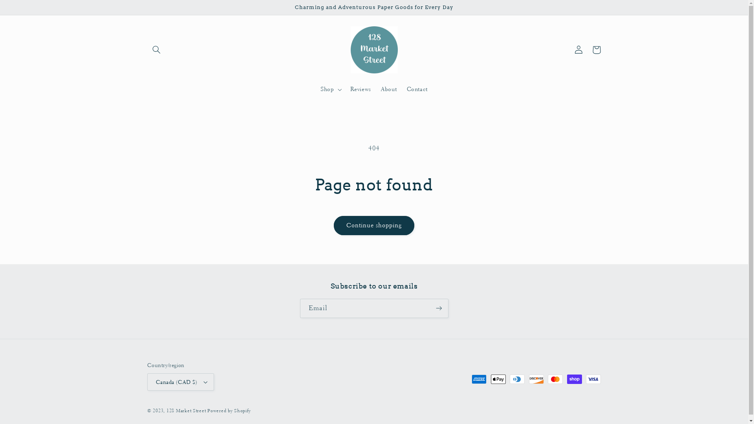 This screenshot has width=754, height=424. I want to click on Continue shopping, so click(374, 225).